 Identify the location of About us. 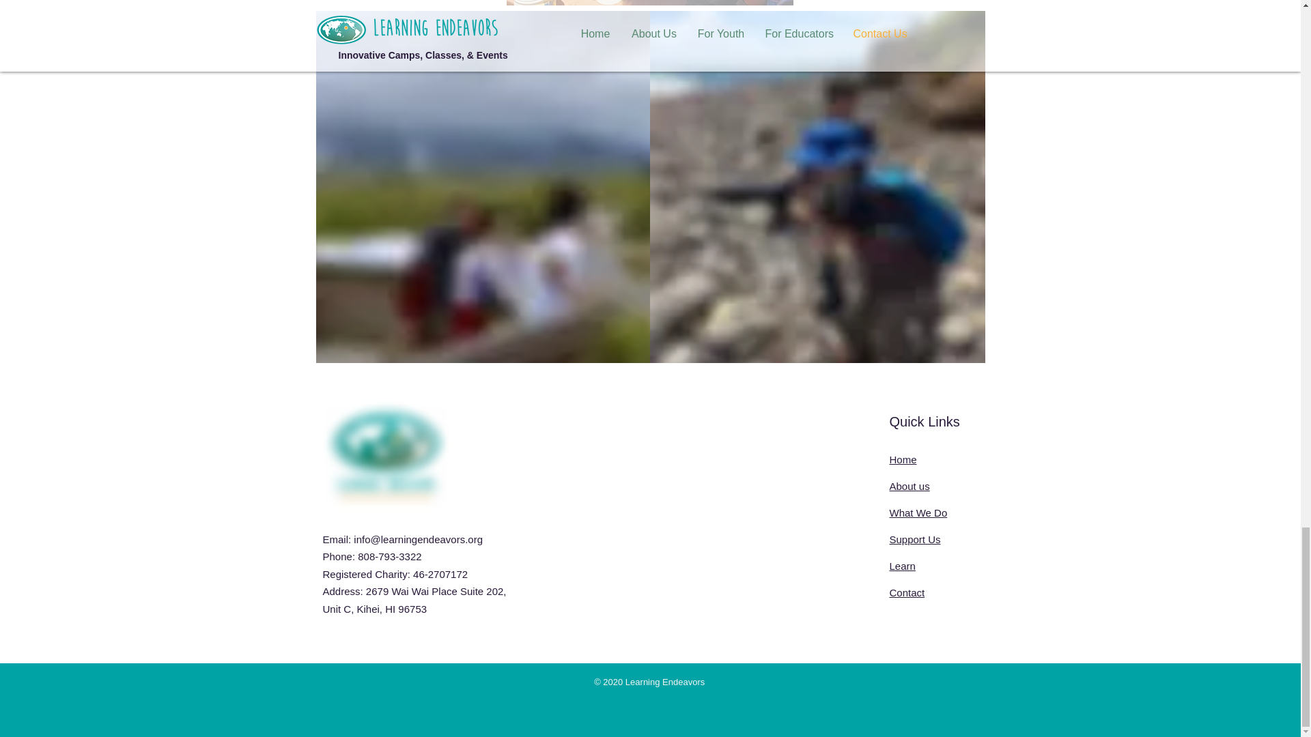
(909, 486).